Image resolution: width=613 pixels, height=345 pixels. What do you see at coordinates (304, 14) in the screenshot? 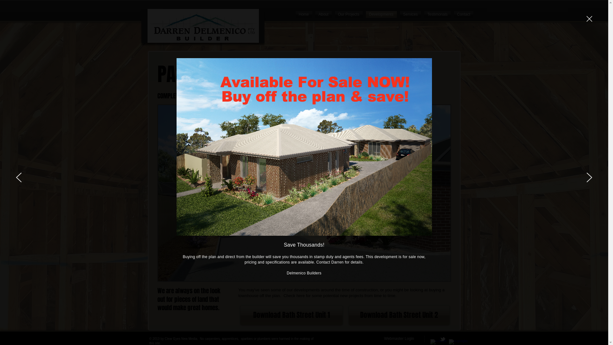
I see `Home` at bounding box center [304, 14].